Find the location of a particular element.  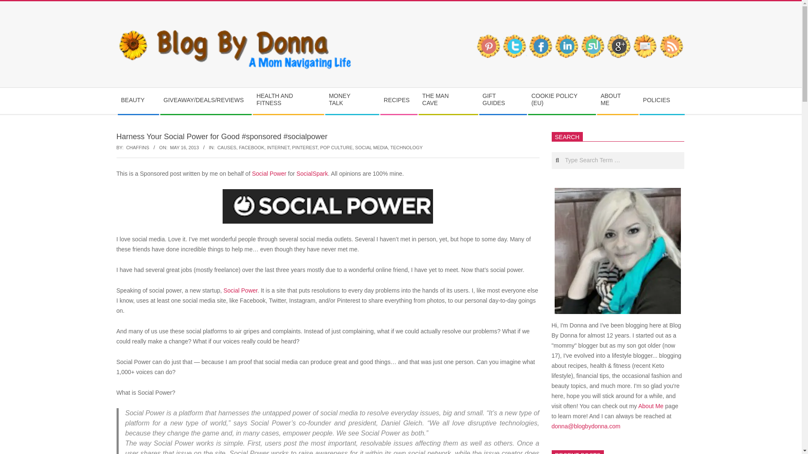

THE MAN CAVE is located at coordinates (448, 101).